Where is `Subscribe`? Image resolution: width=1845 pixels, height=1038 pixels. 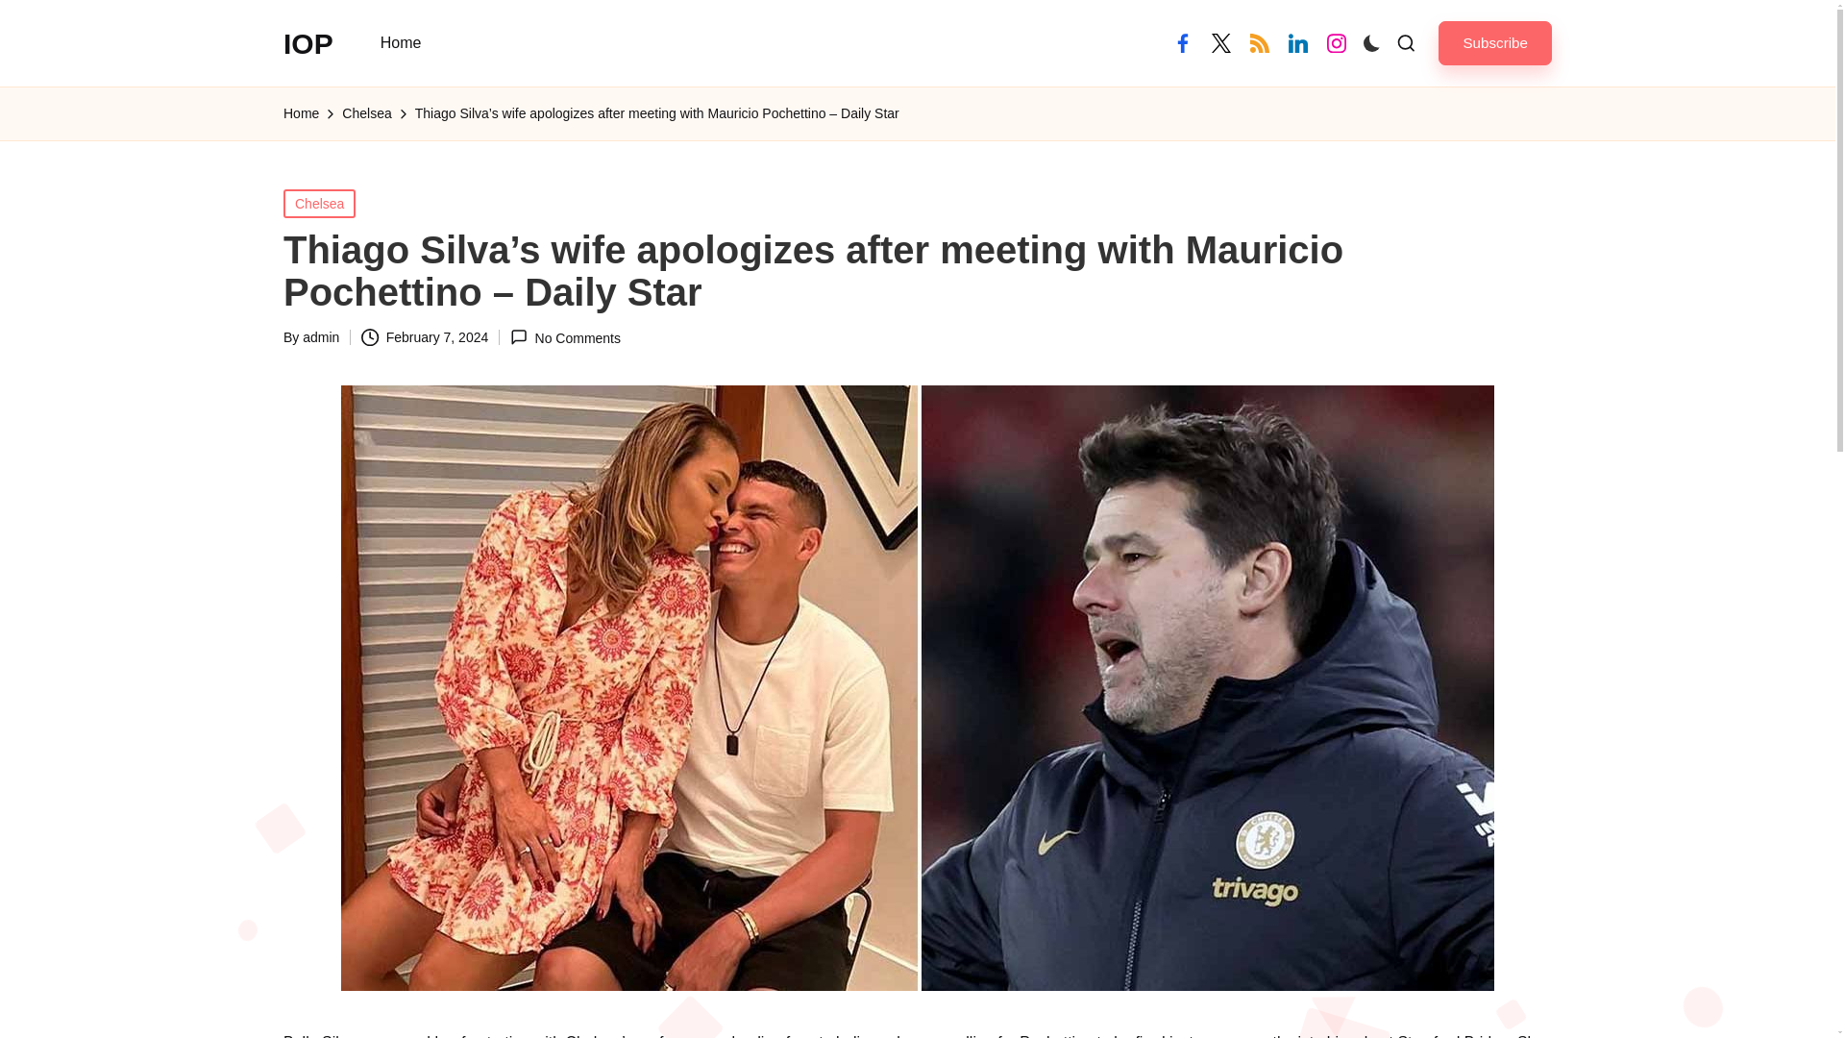
Subscribe is located at coordinates (1495, 42).